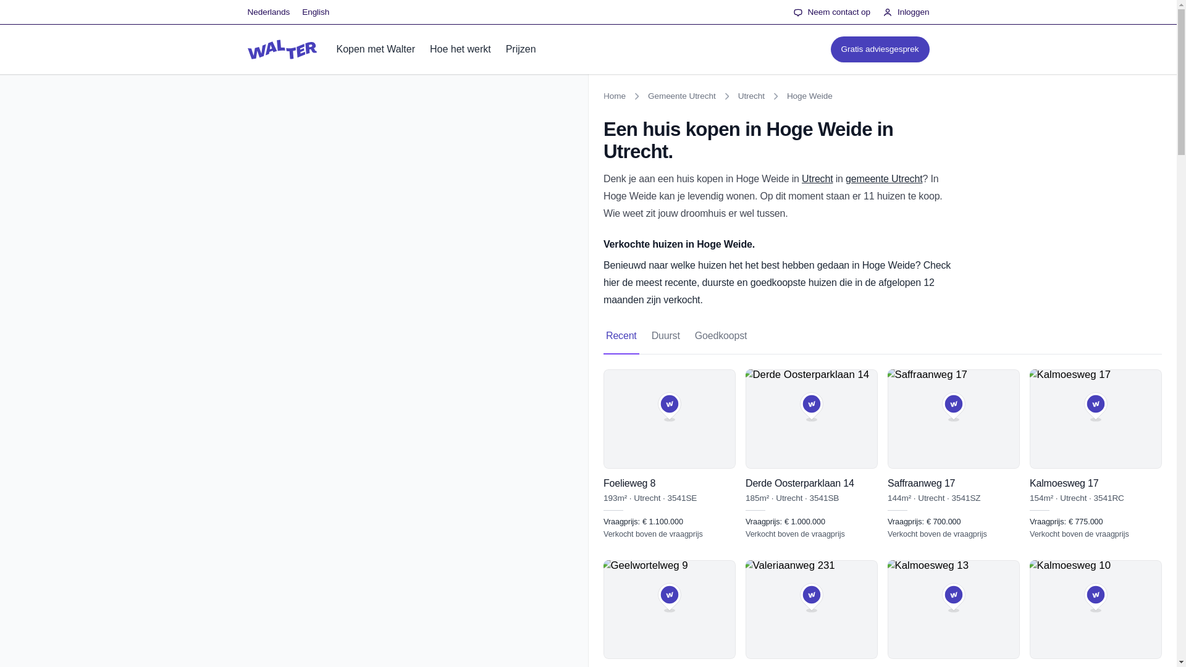 The width and height of the screenshot is (1186, 667). Describe the element at coordinates (812, 613) in the screenshot. I see `Valeriaanweg 231, Utrecht` at that location.